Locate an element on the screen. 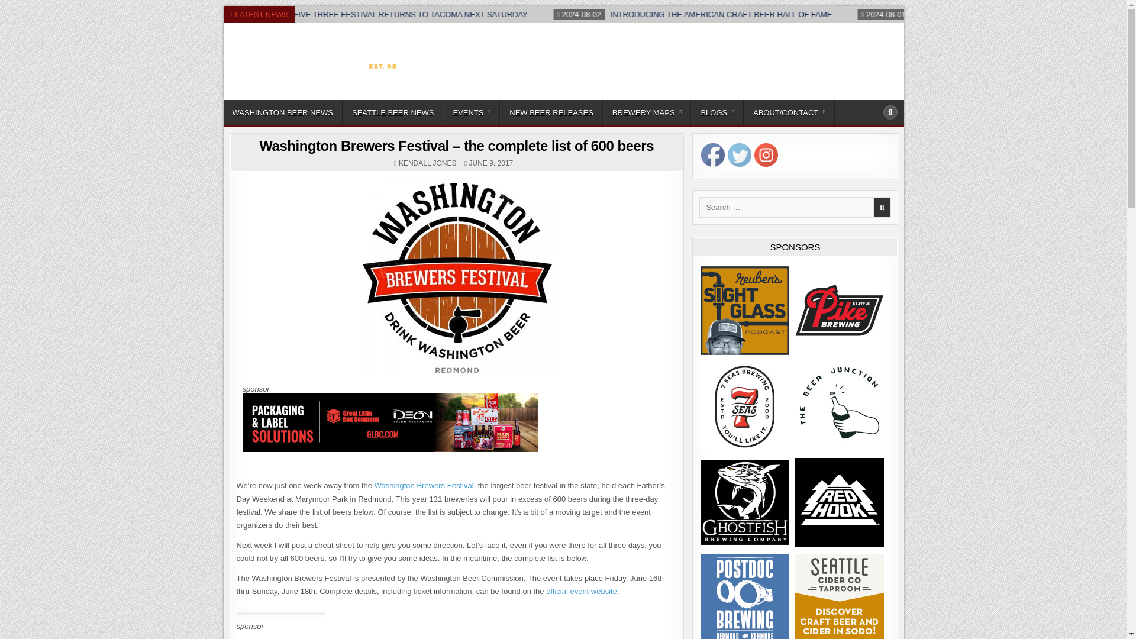  EVENTS is located at coordinates (471, 112).